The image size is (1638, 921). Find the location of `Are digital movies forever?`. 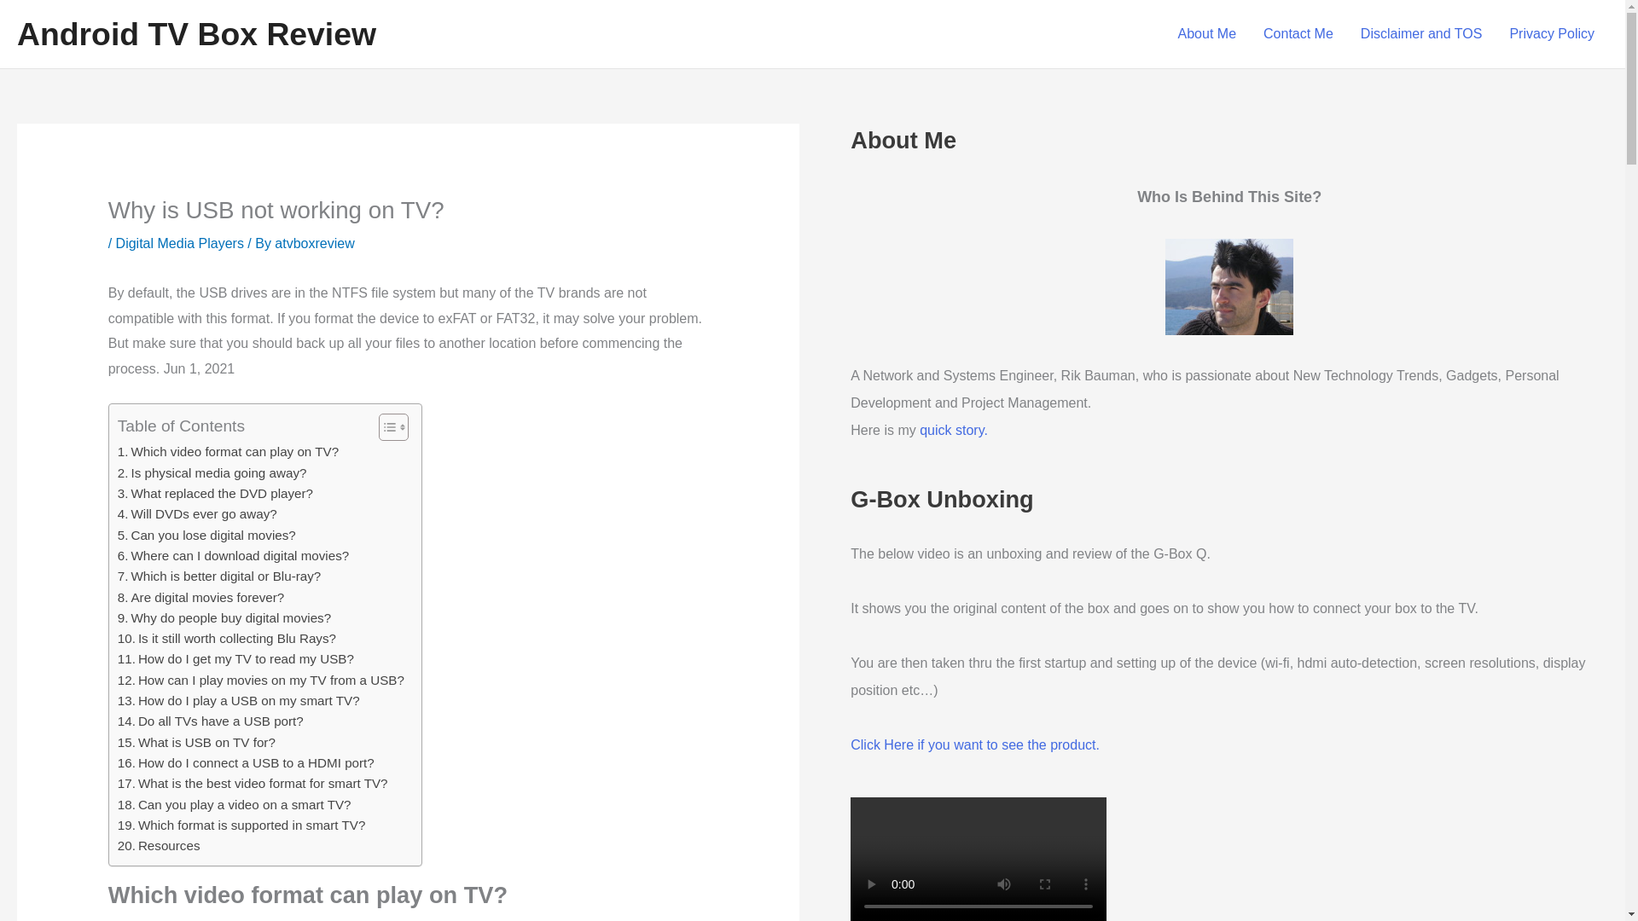

Are digital movies forever? is located at coordinates (201, 596).